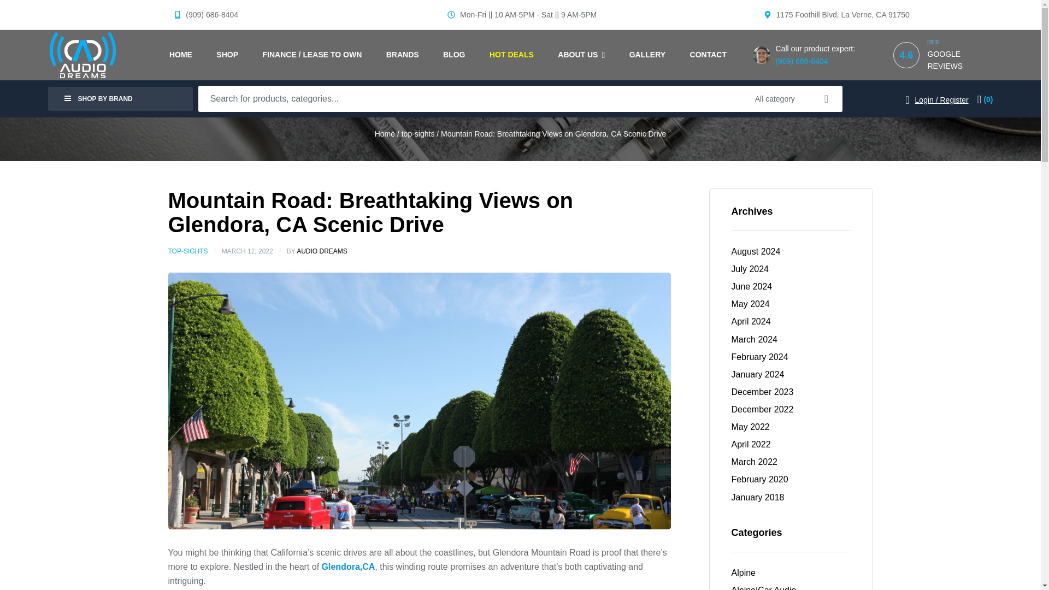 The width and height of the screenshot is (1049, 590). What do you see at coordinates (763, 98) in the screenshot?
I see `All category` at bounding box center [763, 98].